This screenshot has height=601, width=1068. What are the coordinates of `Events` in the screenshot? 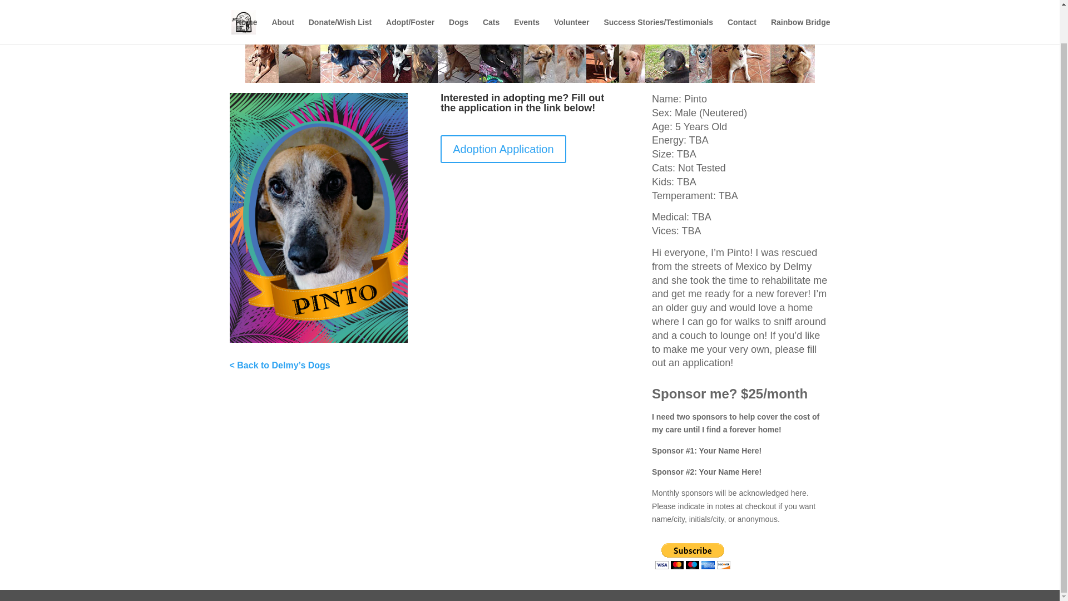 It's located at (526, 3).